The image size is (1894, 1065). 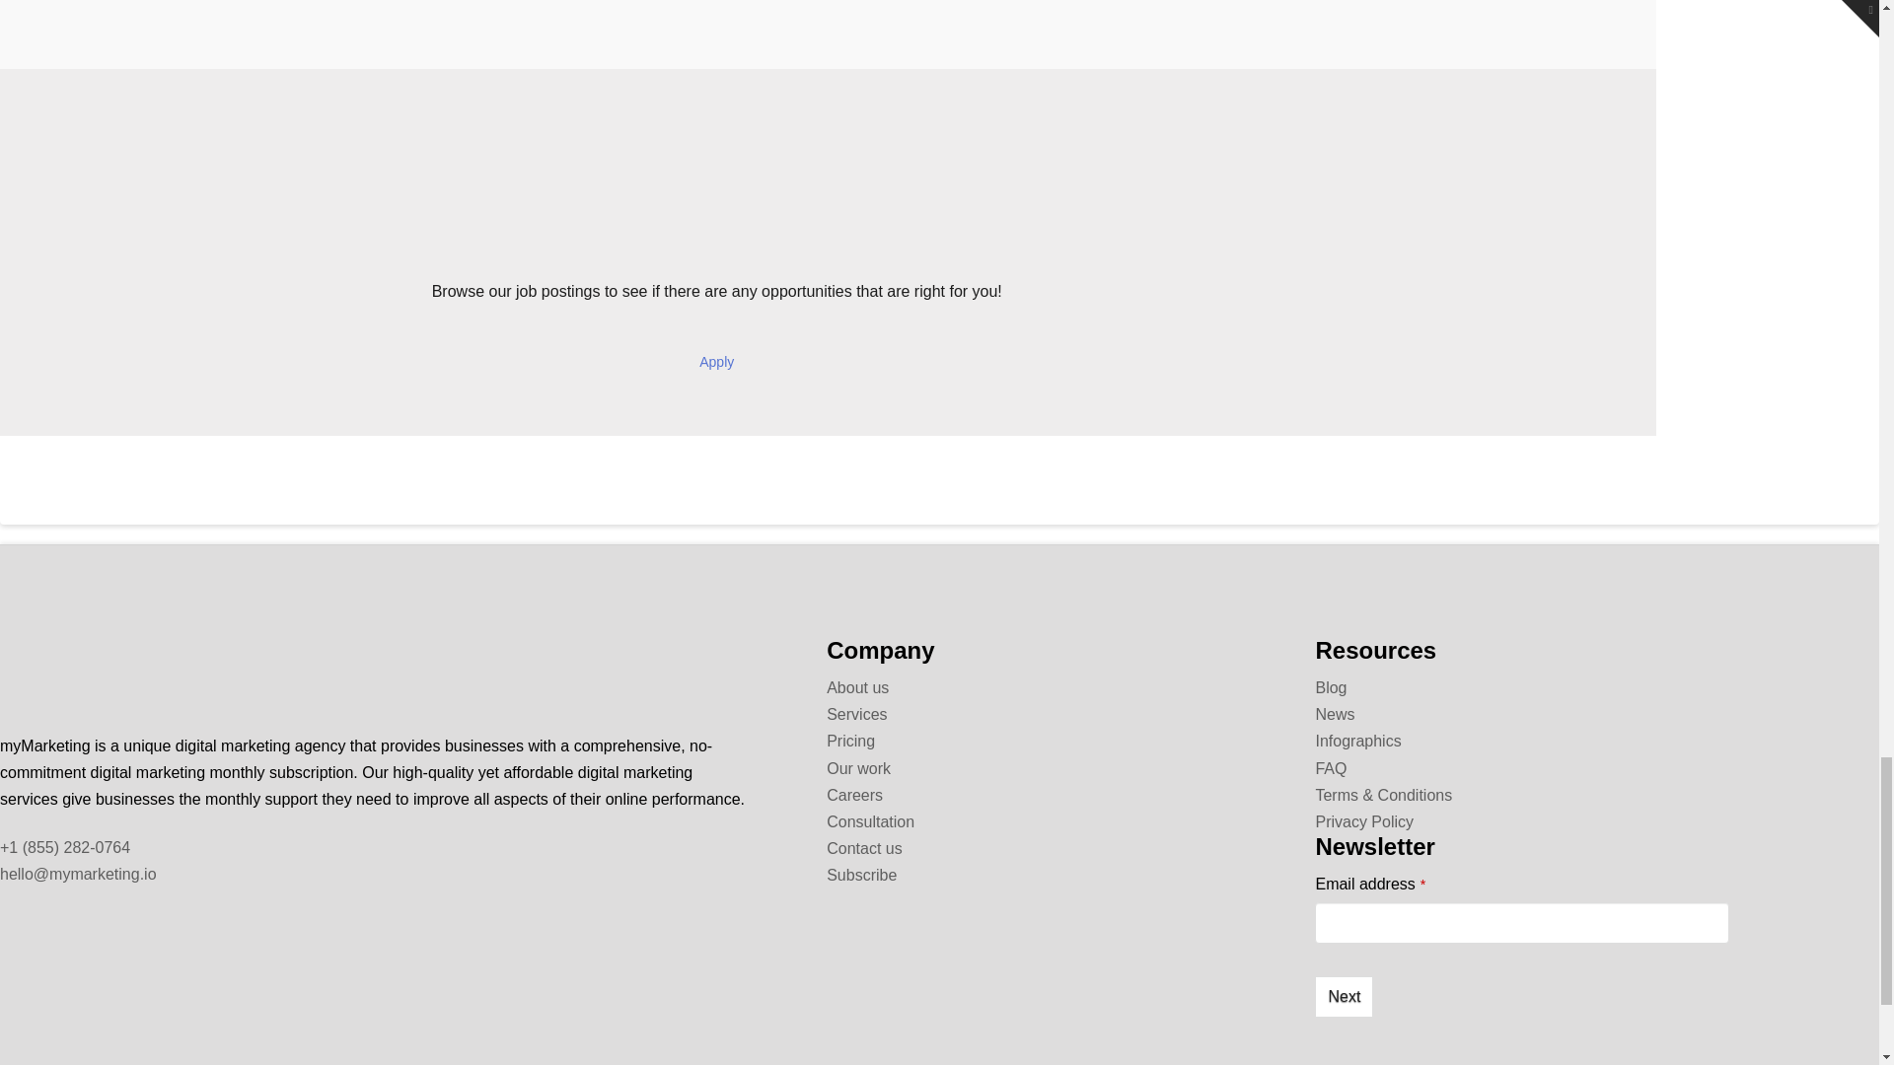 I want to click on Apply, so click(x=716, y=361).